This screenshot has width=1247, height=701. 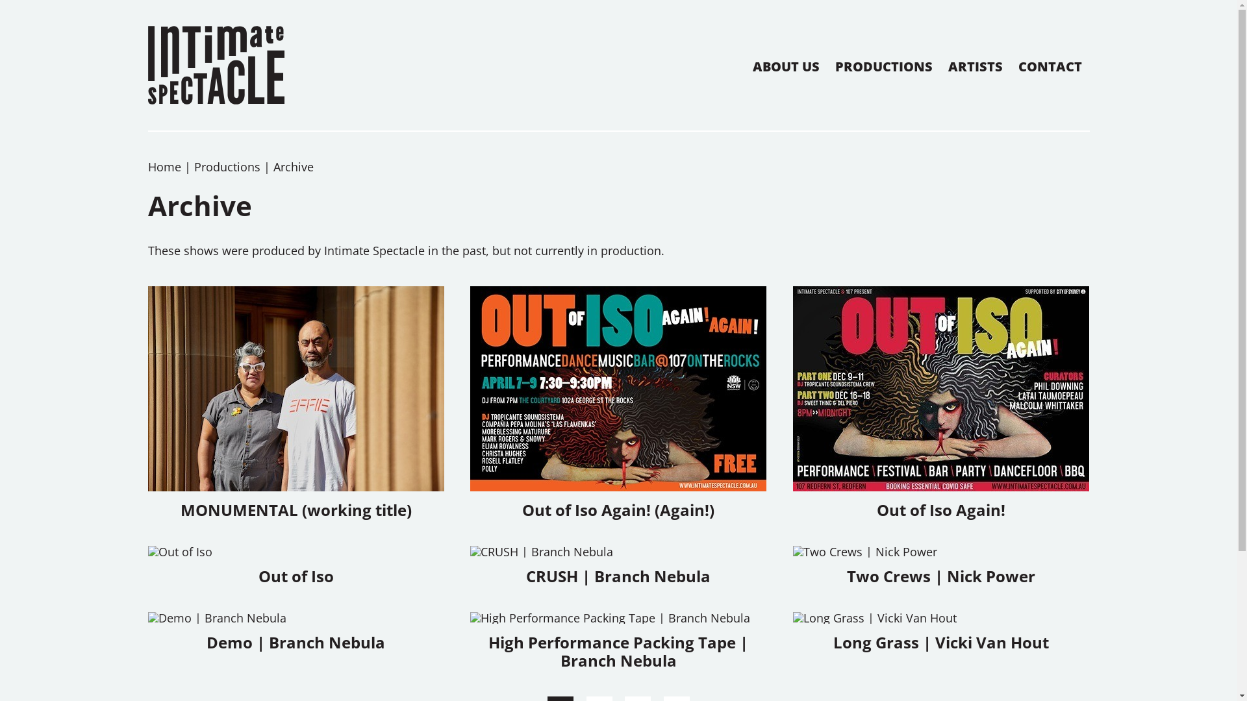 I want to click on Out of Iso, so click(x=296, y=566).